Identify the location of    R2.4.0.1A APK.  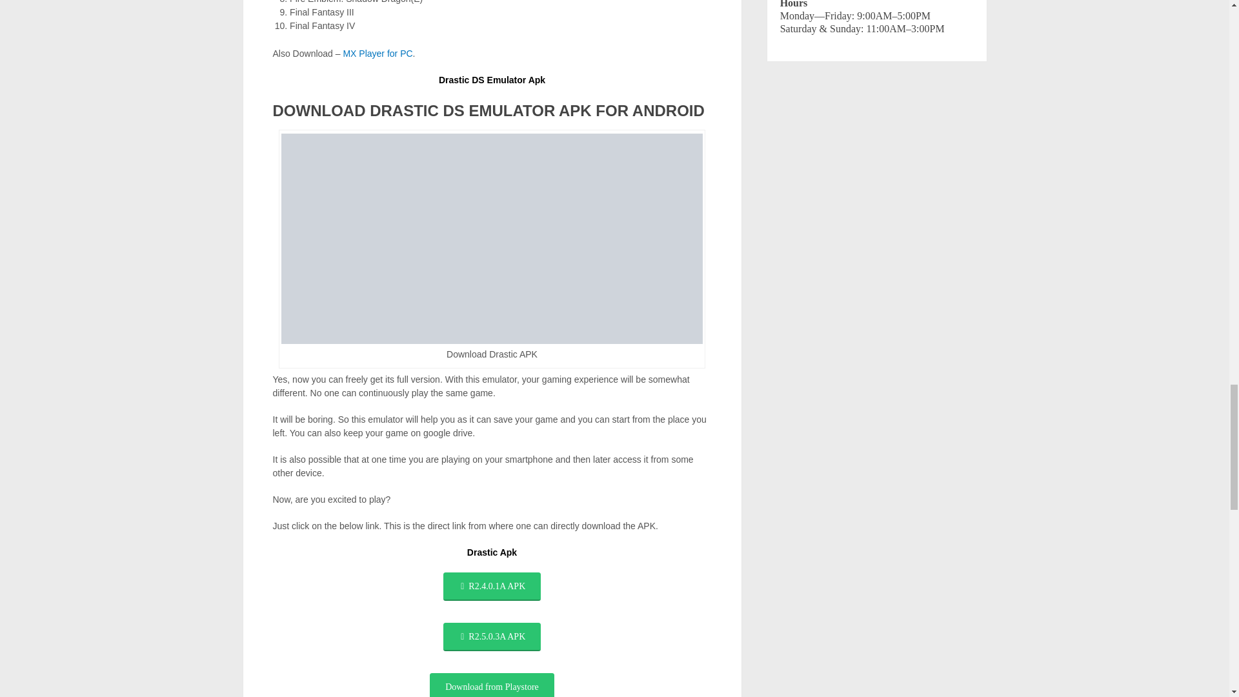
(492, 586).